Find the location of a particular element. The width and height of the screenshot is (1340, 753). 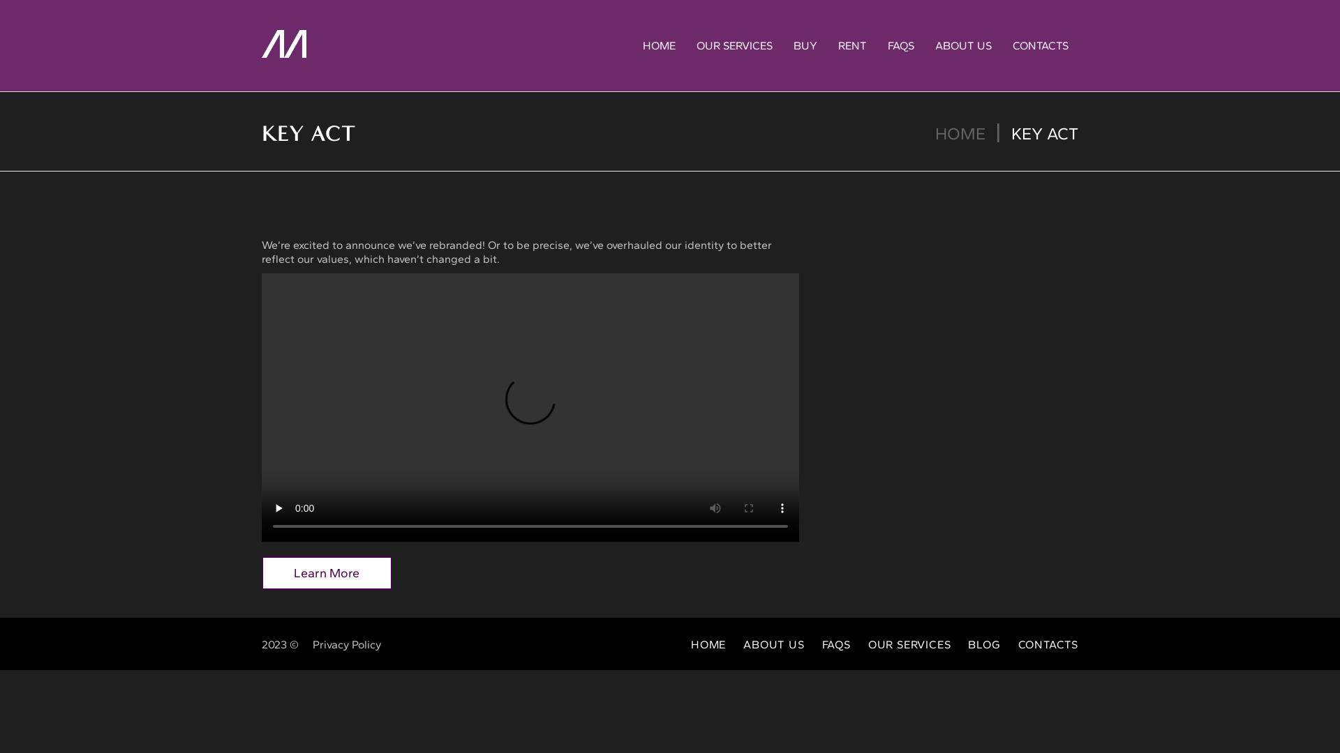

FAQS is located at coordinates (836, 644).